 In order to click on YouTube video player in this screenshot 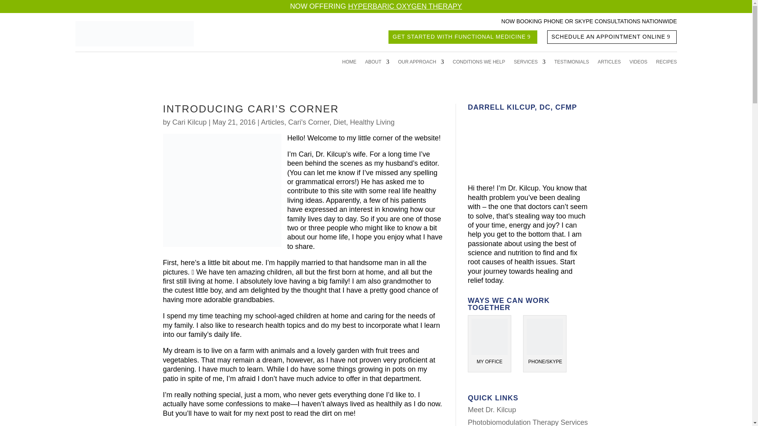, I will do `click(527, 144)`.